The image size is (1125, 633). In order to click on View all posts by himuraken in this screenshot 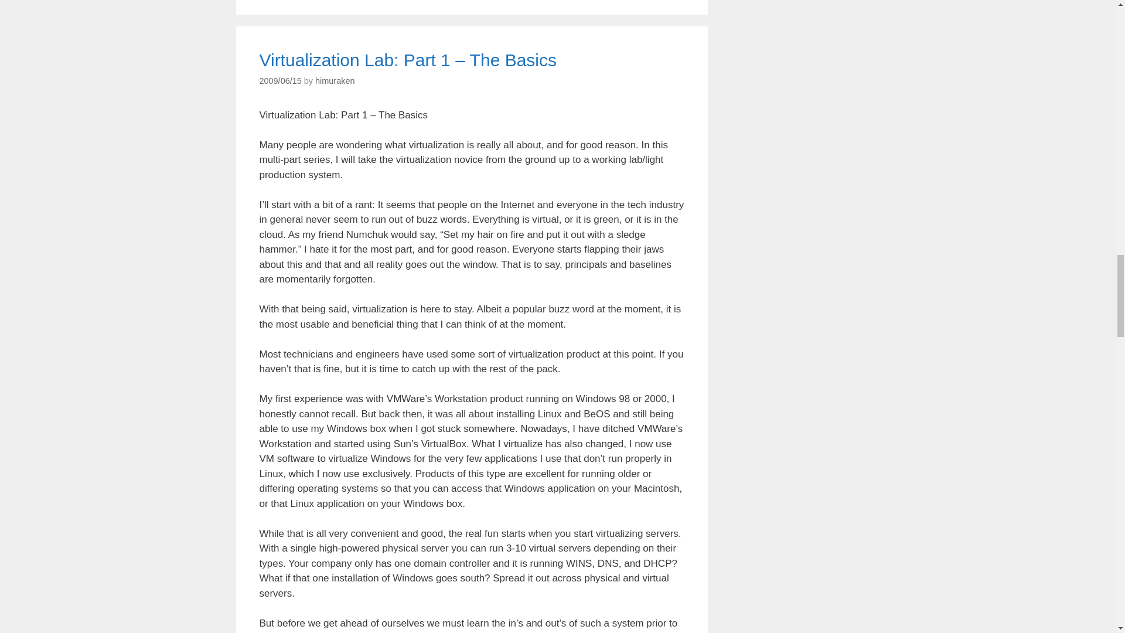, I will do `click(334, 80)`.